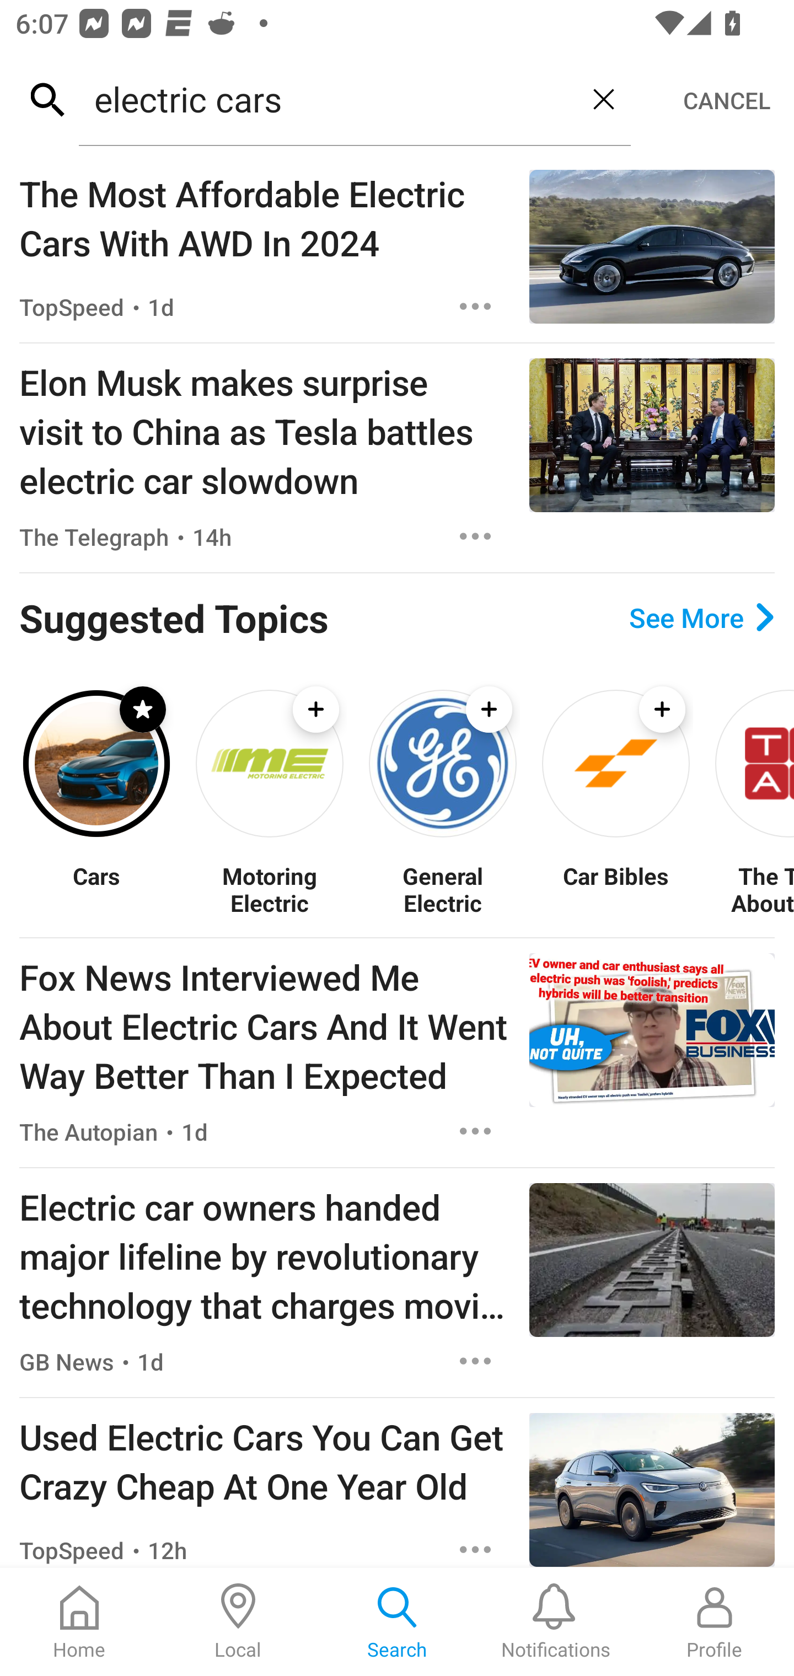 This screenshot has width=794, height=1676. Describe the element at coordinates (238, 1622) in the screenshot. I see `Local` at that location.